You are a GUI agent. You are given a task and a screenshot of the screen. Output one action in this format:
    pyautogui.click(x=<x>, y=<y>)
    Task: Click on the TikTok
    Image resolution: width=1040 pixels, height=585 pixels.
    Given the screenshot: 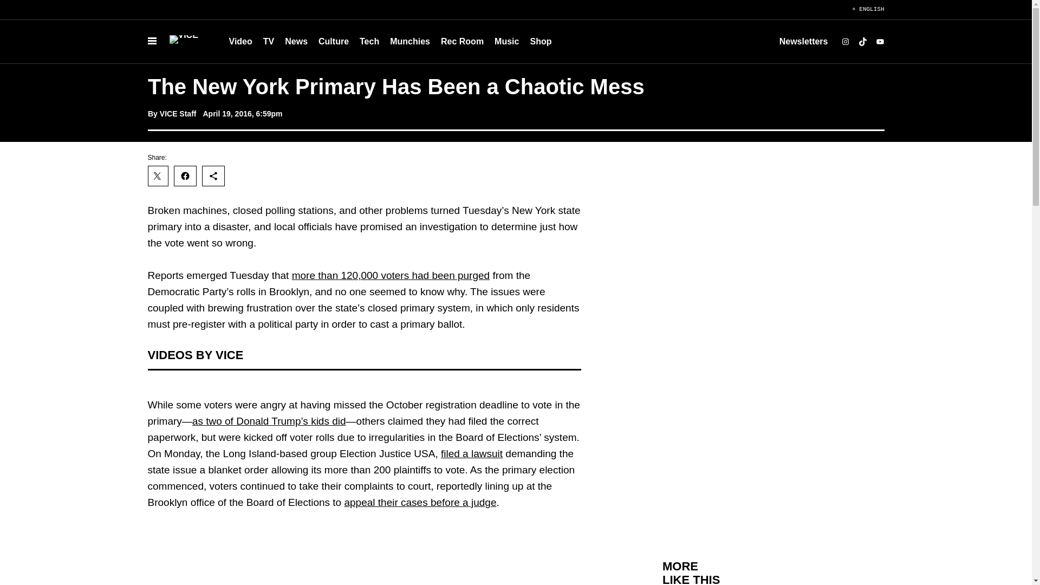 What is the action you would take?
    pyautogui.click(x=862, y=42)
    